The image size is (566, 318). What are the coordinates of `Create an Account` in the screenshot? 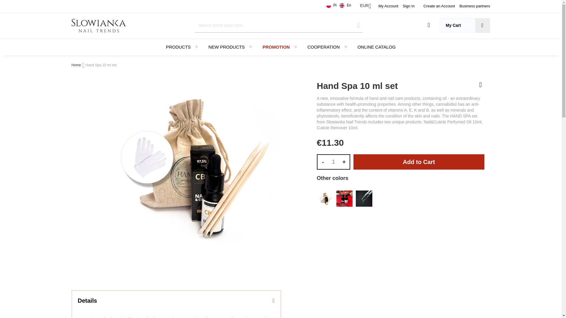 It's located at (439, 6).